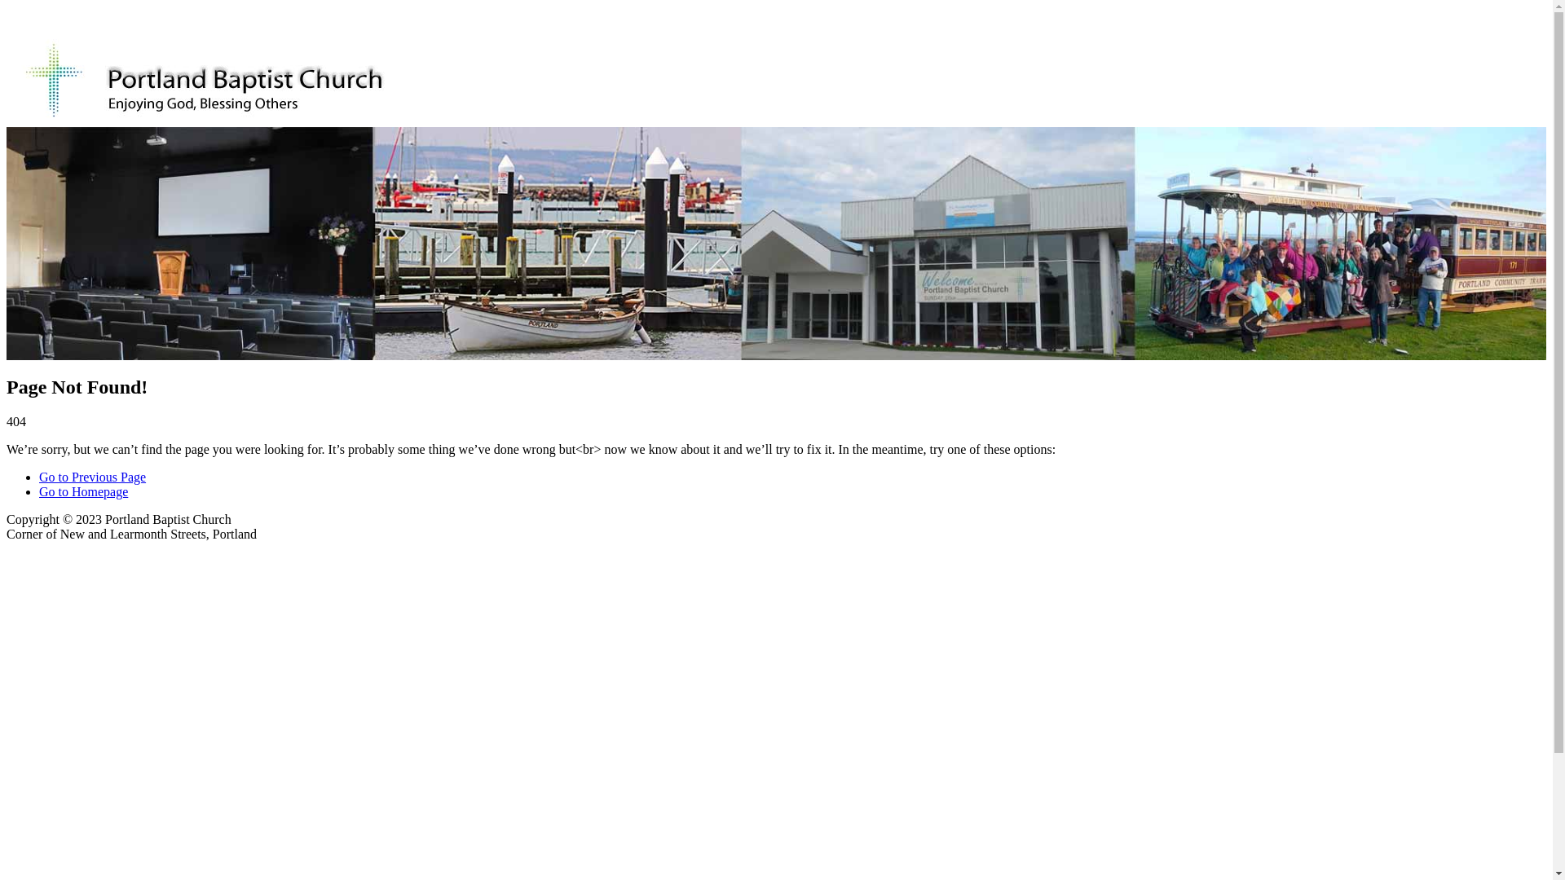 The width and height of the screenshot is (1565, 880). What do you see at coordinates (178, 23) in the screenshot?
I see `Ministries` at bounding box center [178, 23].